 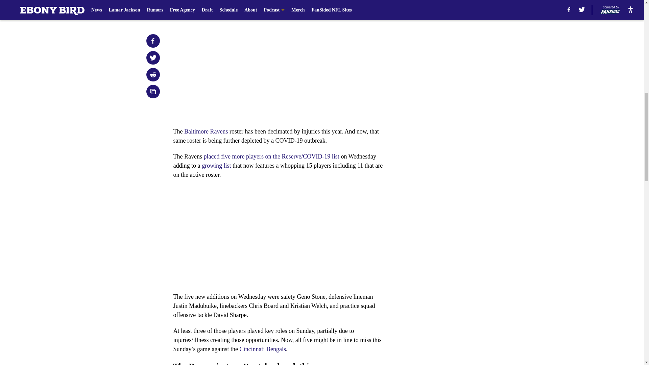 I want to click on growing list, so click(x=216, y=166).